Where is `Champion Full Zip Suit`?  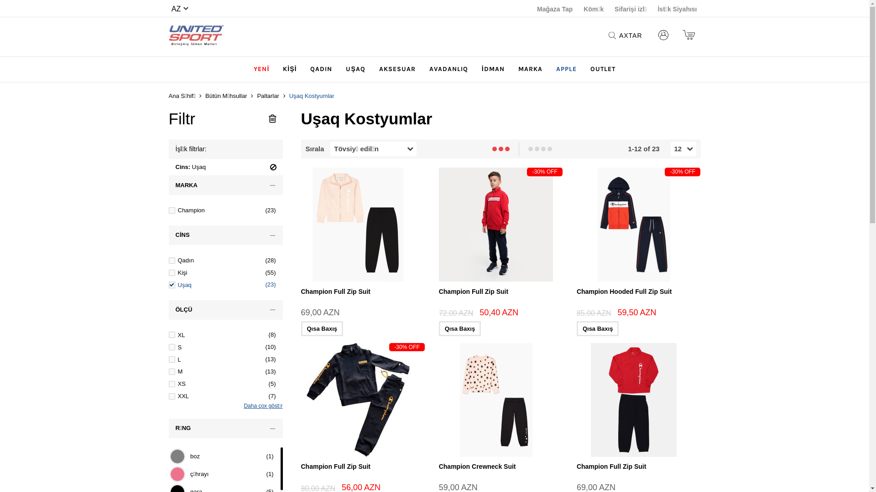
Champion Full Zip Suit is located at coordinates (611, 466).